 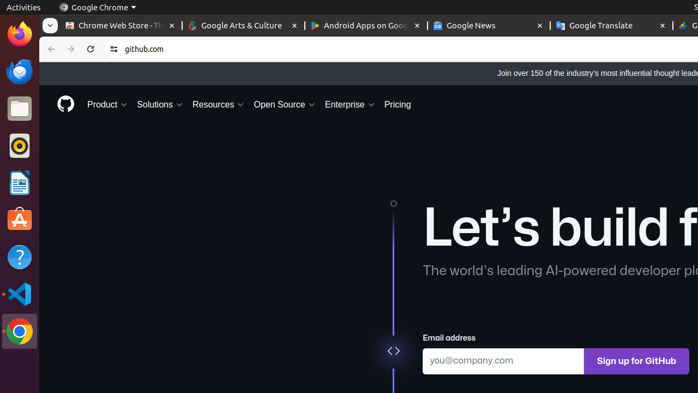 What do you see at coordinates (20, 182) in the screenshot?
I see `LibreOffice Writer` at bounding box center [20, 182].